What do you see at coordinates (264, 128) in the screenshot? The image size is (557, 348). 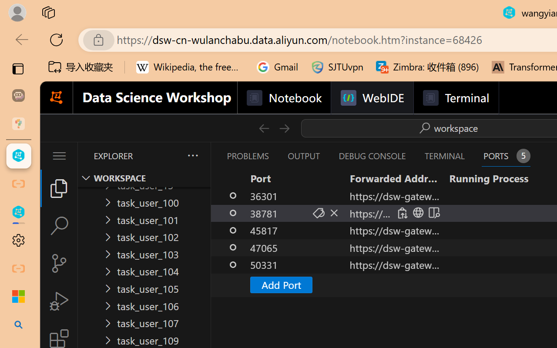 I see `Go Back (Alt+LeftArrow)` at bounding box center [264, 128].